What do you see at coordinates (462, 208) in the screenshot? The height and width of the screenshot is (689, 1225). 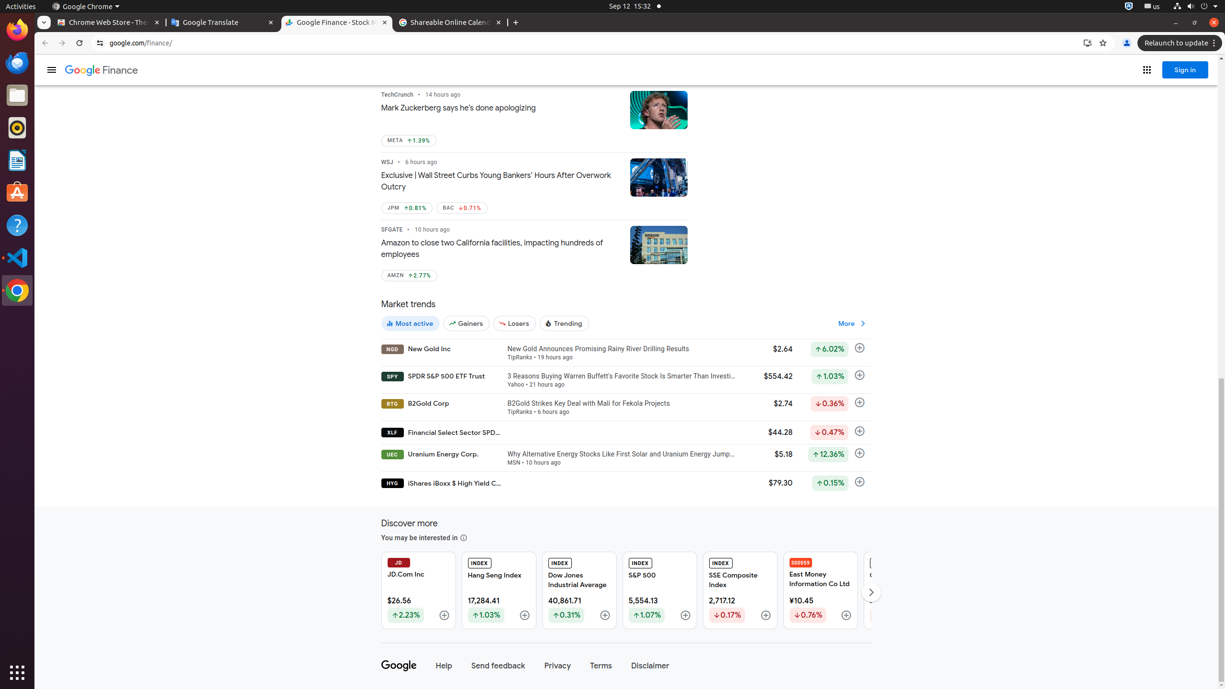 I see `BAC Down by 0.71%` at bounding box center [462, 208].